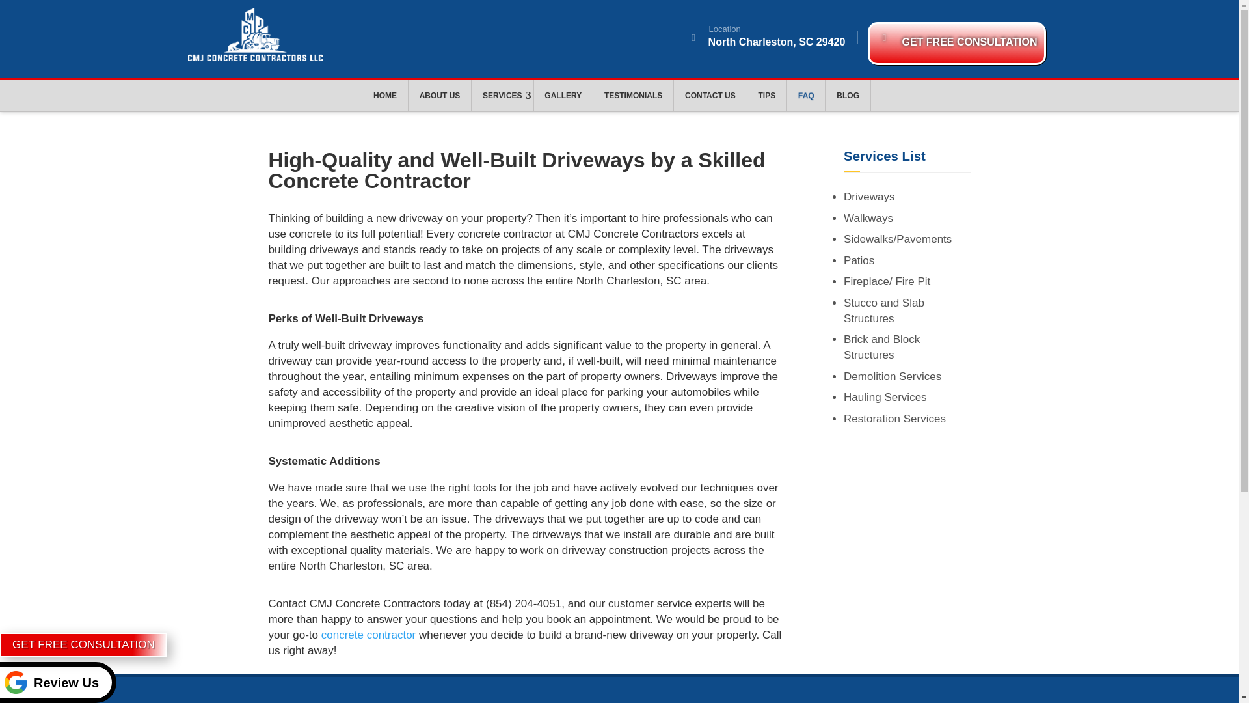  Describe the element at coordinates (633, 95) in the screenshot. I see `TESTIMONIALS` at that location.